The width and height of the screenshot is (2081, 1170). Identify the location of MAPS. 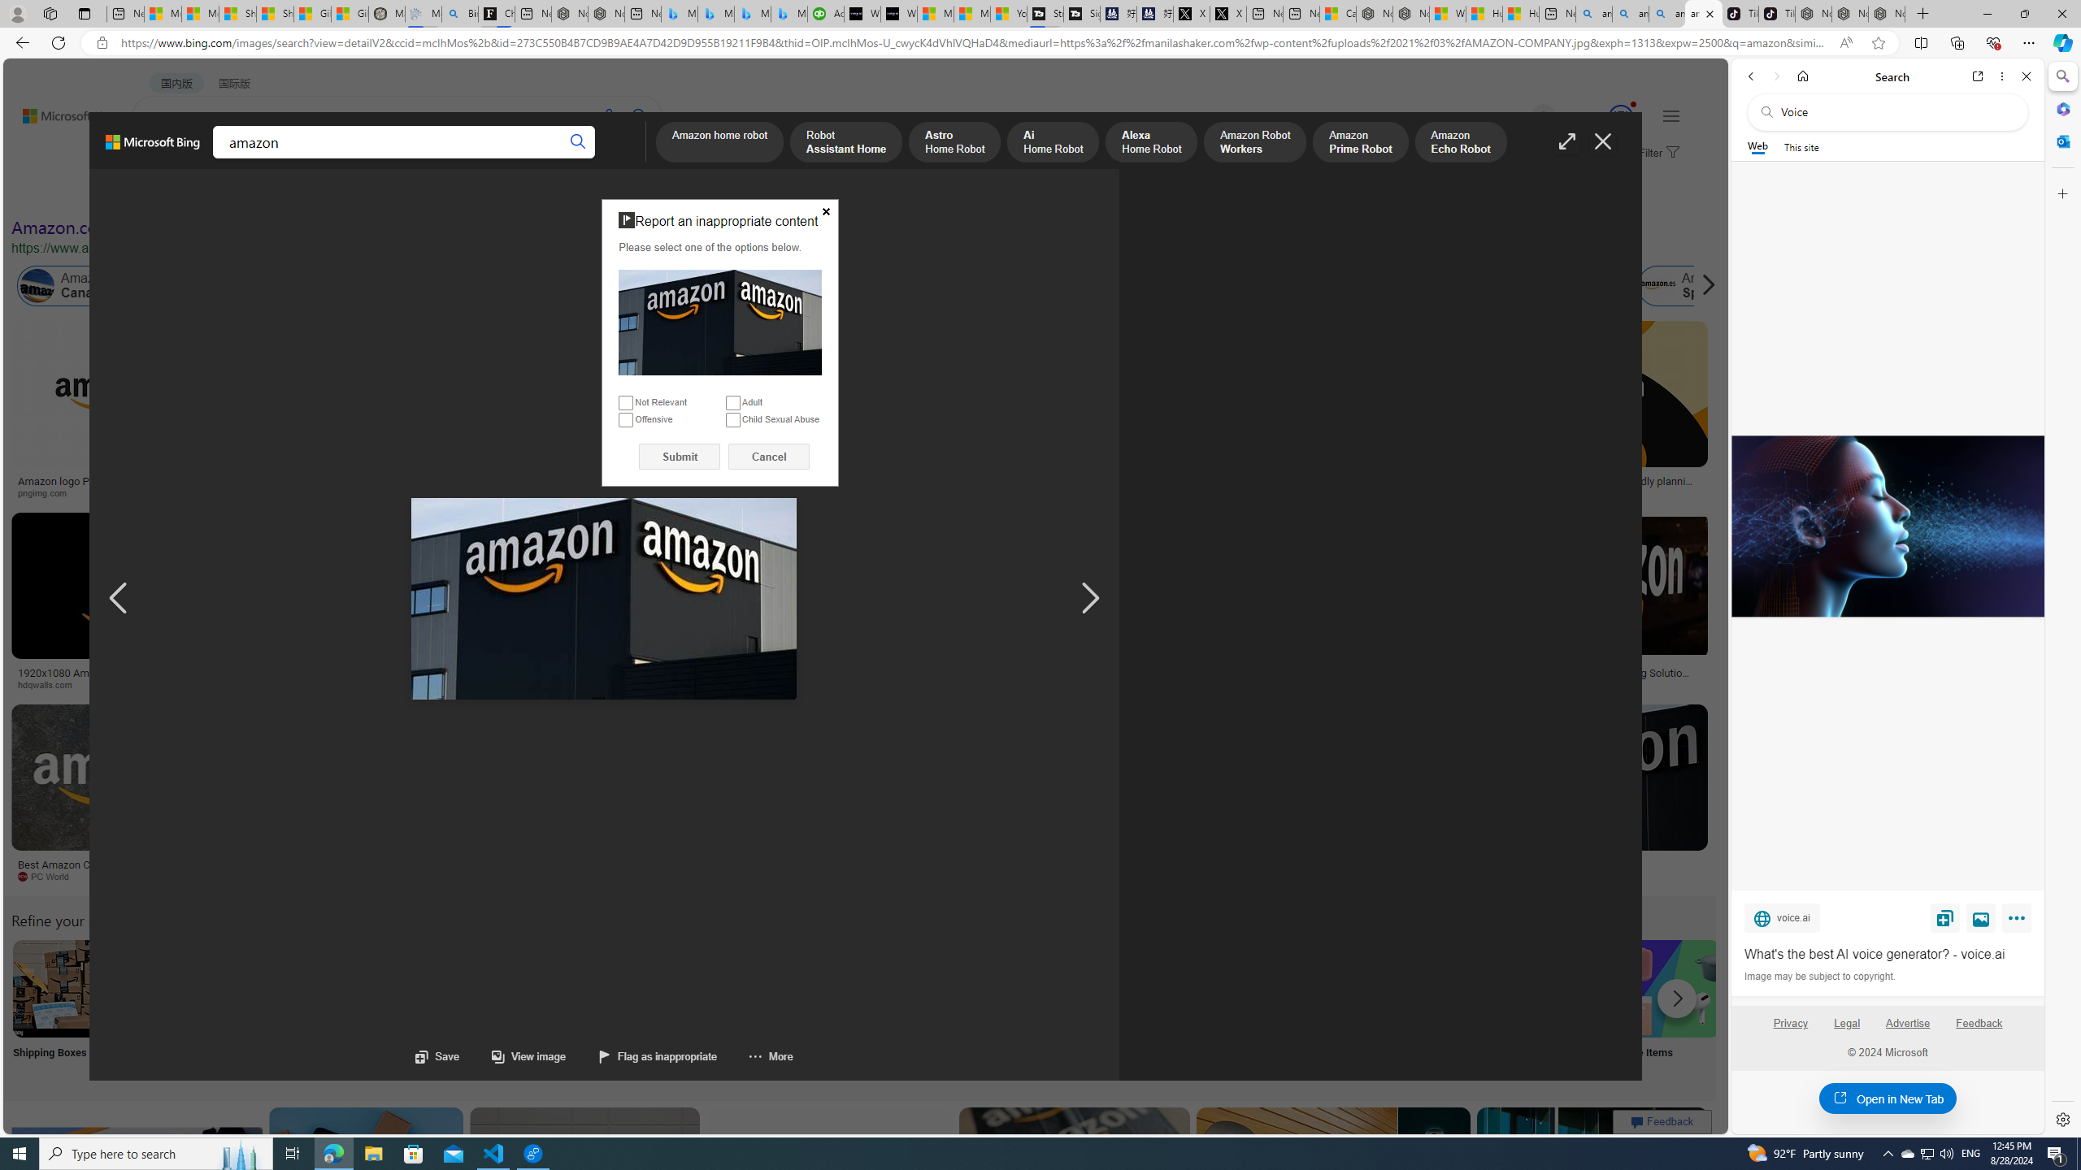
(567, 159).